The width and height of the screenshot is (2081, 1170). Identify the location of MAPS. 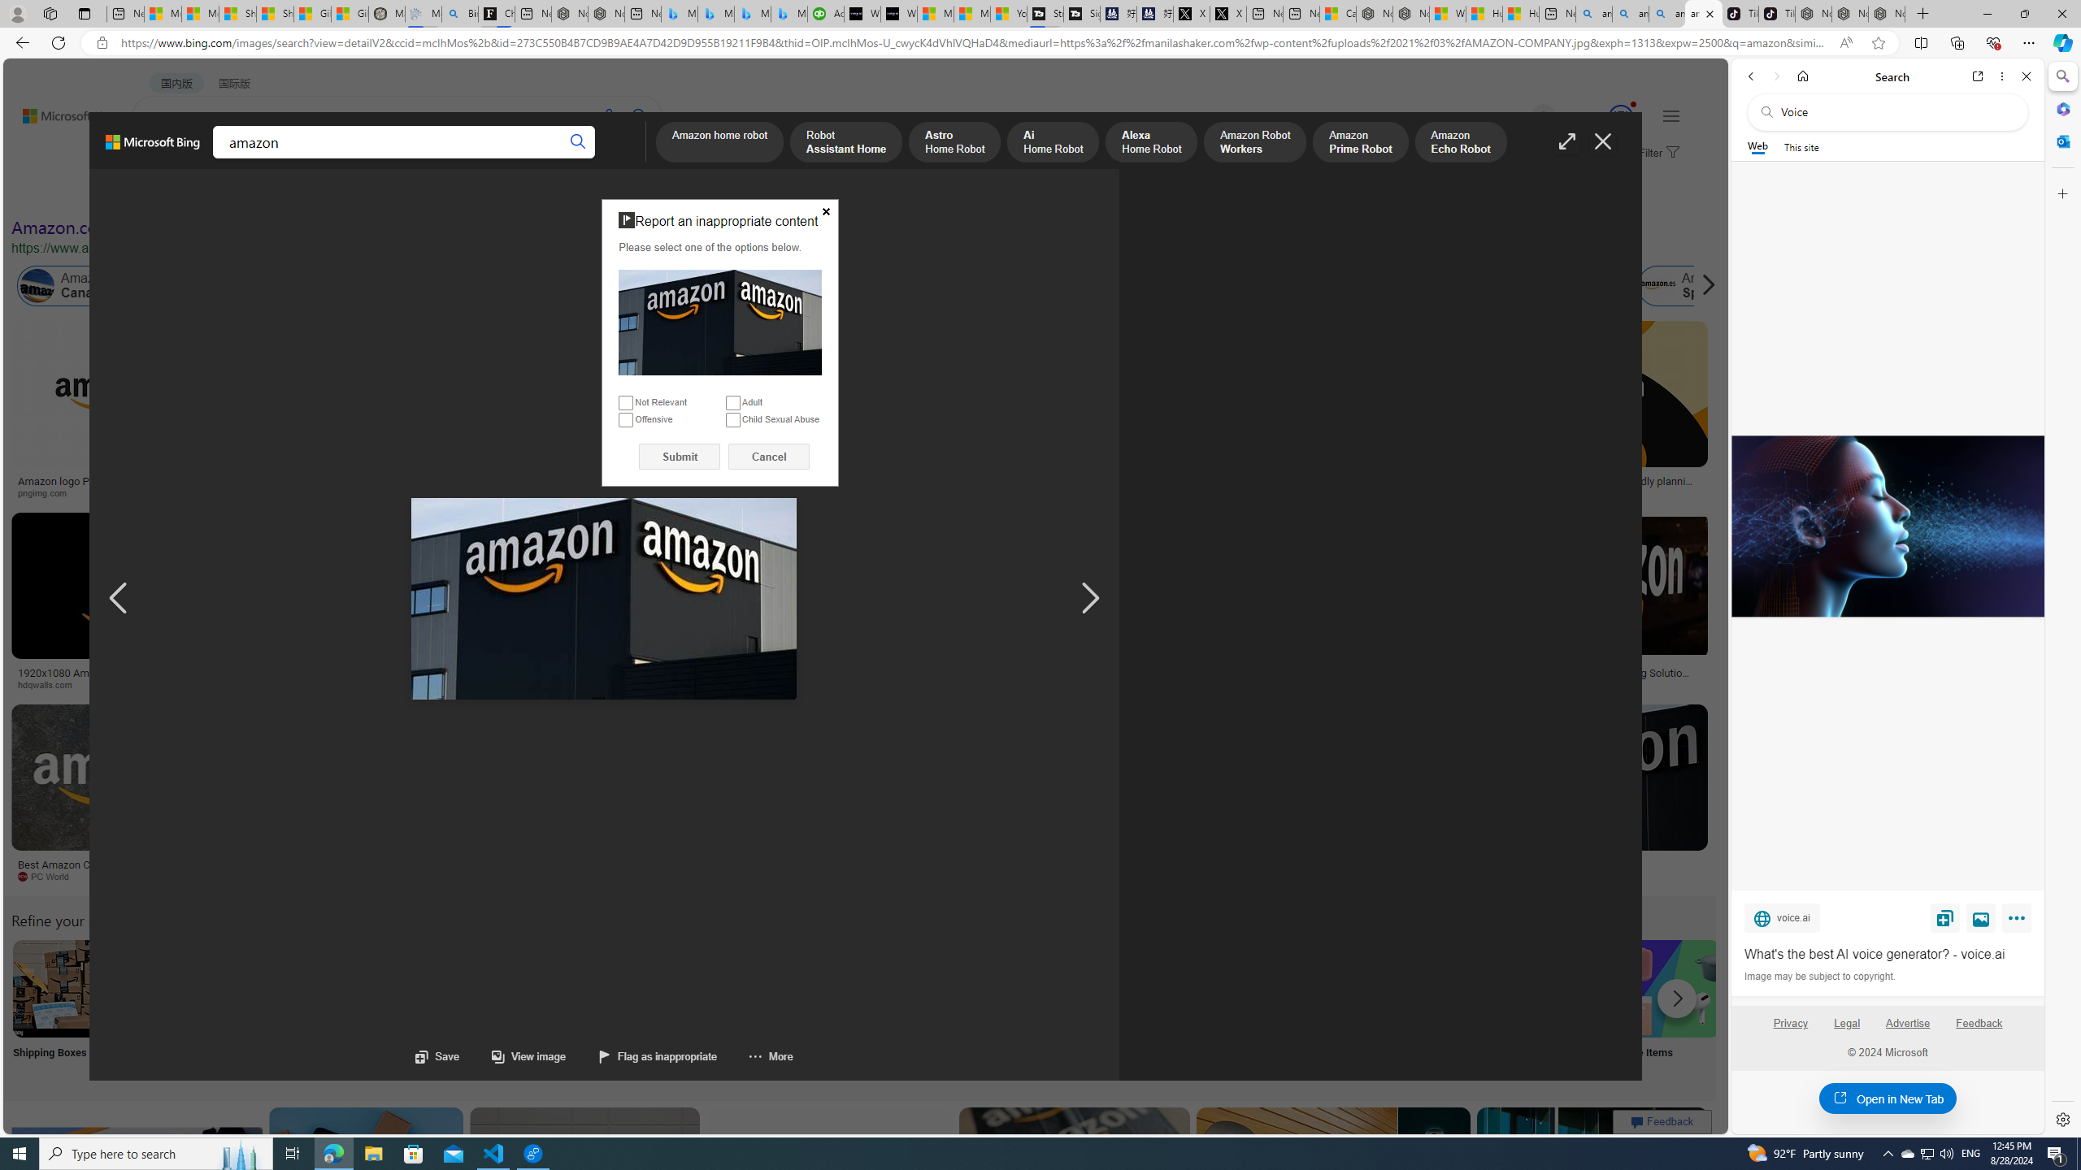
(567, 159).